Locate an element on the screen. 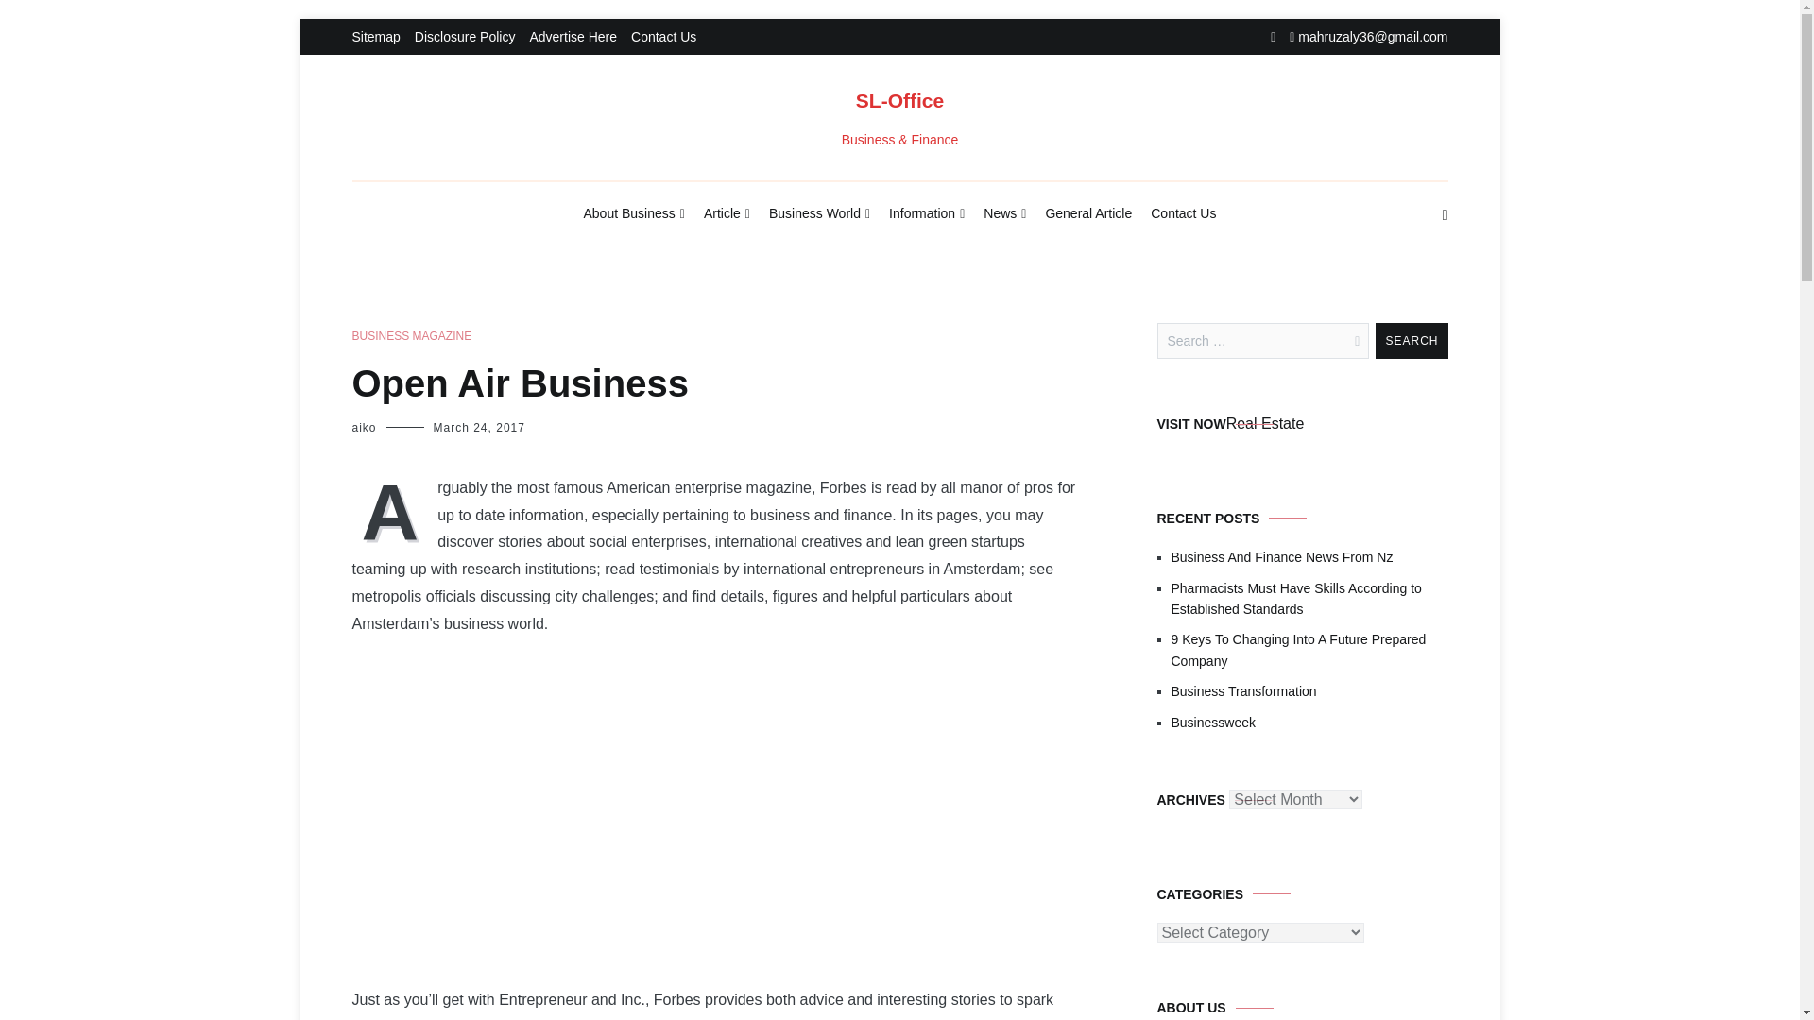  General Article is located at coordinates (1088, 213).